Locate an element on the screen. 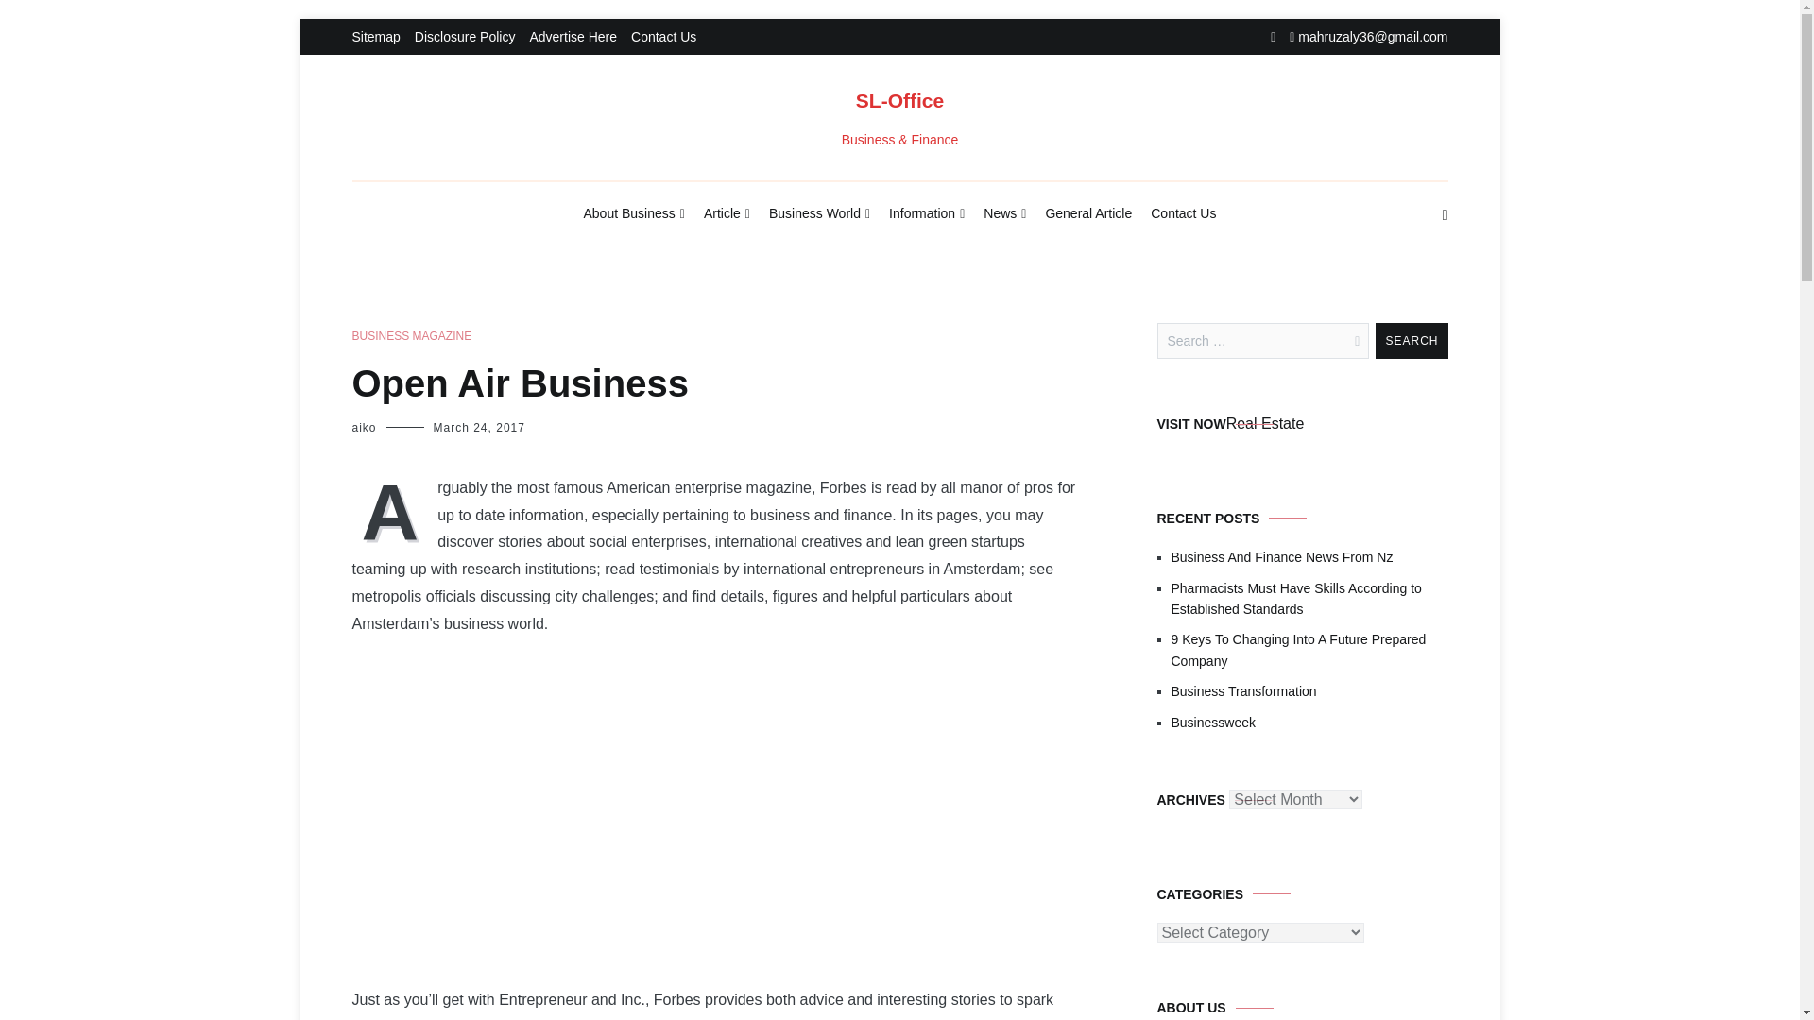  General Article is located at coordinates (1088, 213).